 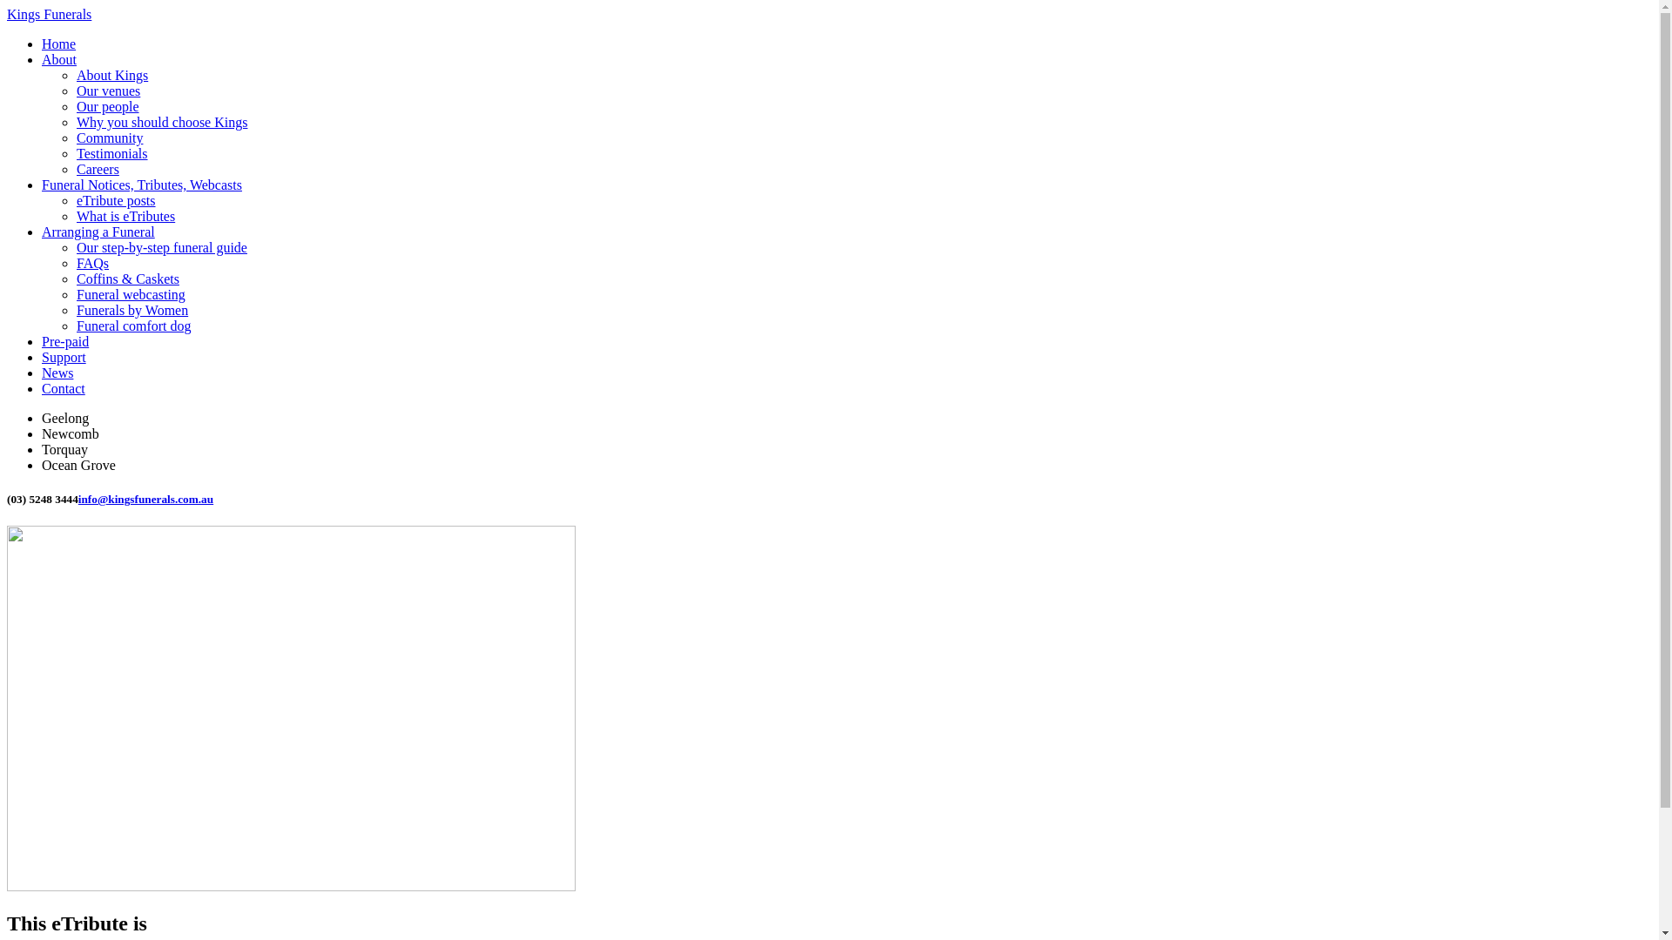 I want to click on Why you should choose Kings, so click(x=162, y=122).